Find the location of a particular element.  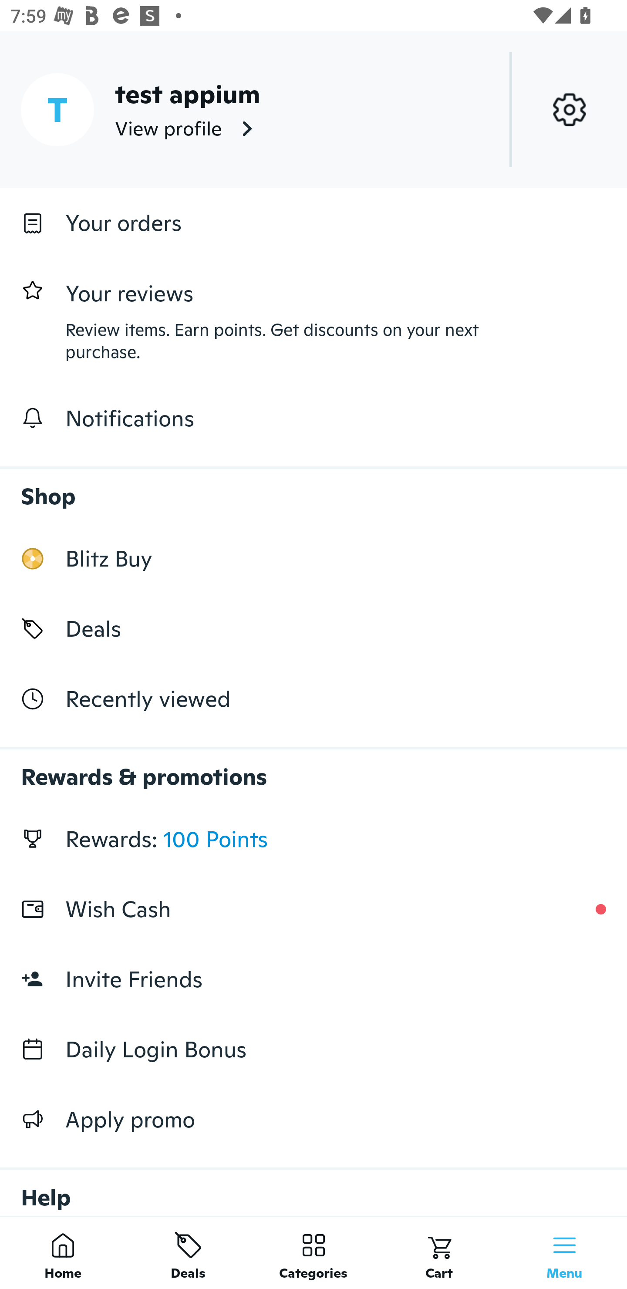

Recently viewed is located at coordinates (313, 699).